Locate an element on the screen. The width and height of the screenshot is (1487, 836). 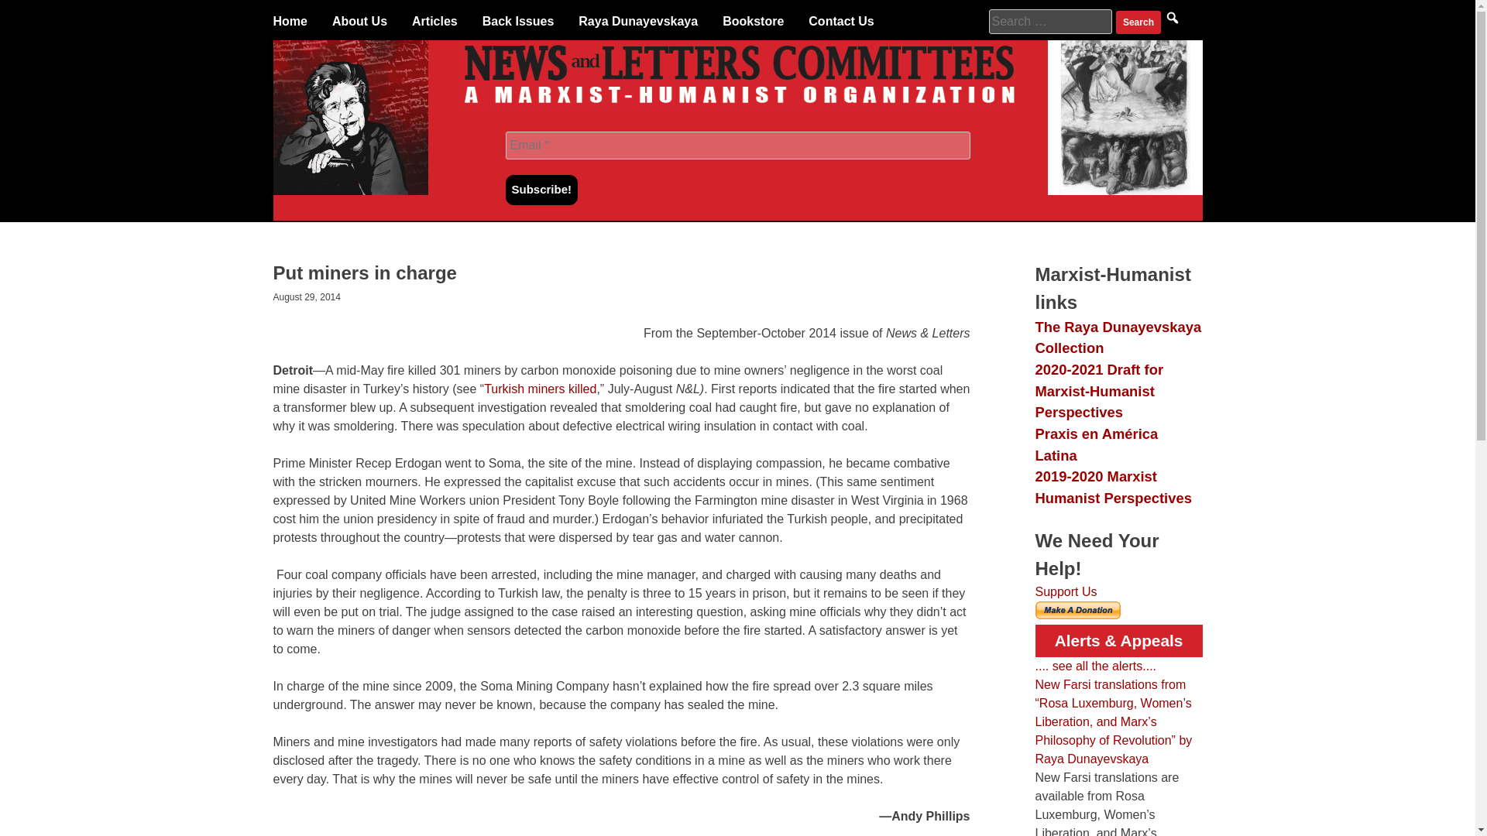
Raya Dunayevskaya is located at coordinates (637, 22).